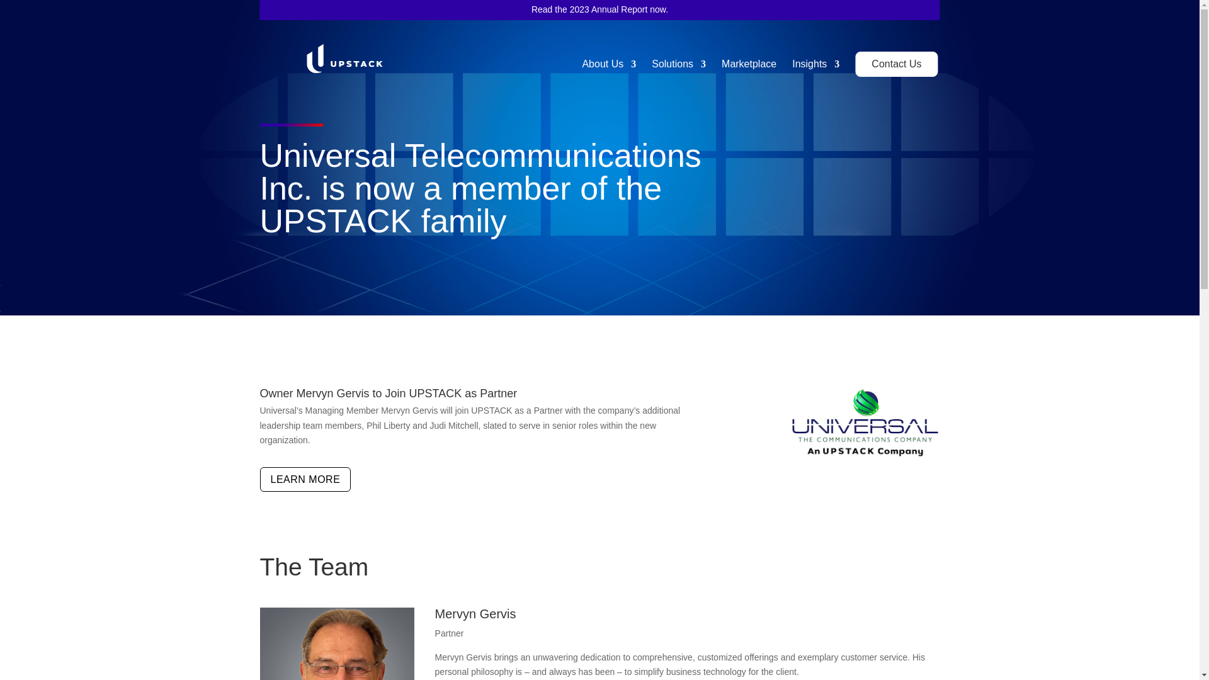 This screenshot has width=1209, height=680. What do you see at coordinates (608, 71) in the screenshot?
I see `About Us` at bounding box center [608, 71].